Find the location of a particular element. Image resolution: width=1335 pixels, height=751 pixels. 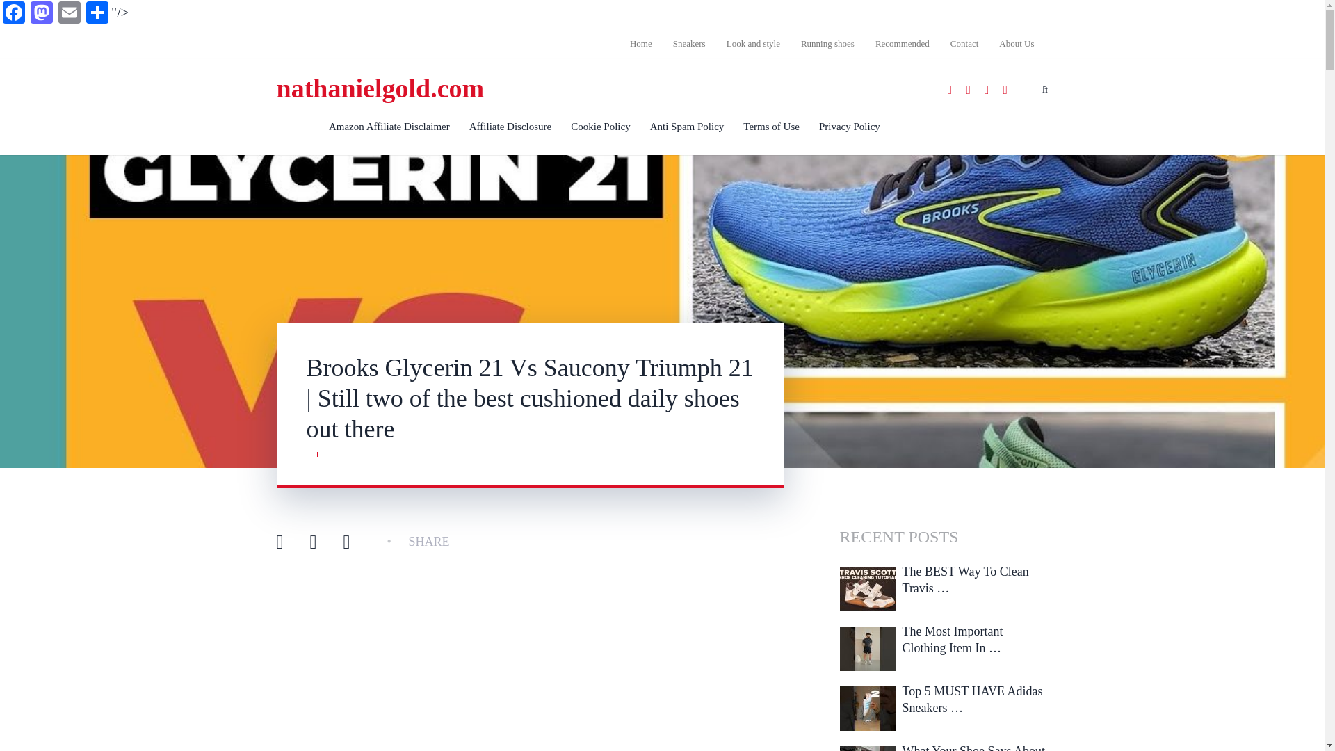

Facebook is located at coordinates (14, 14).